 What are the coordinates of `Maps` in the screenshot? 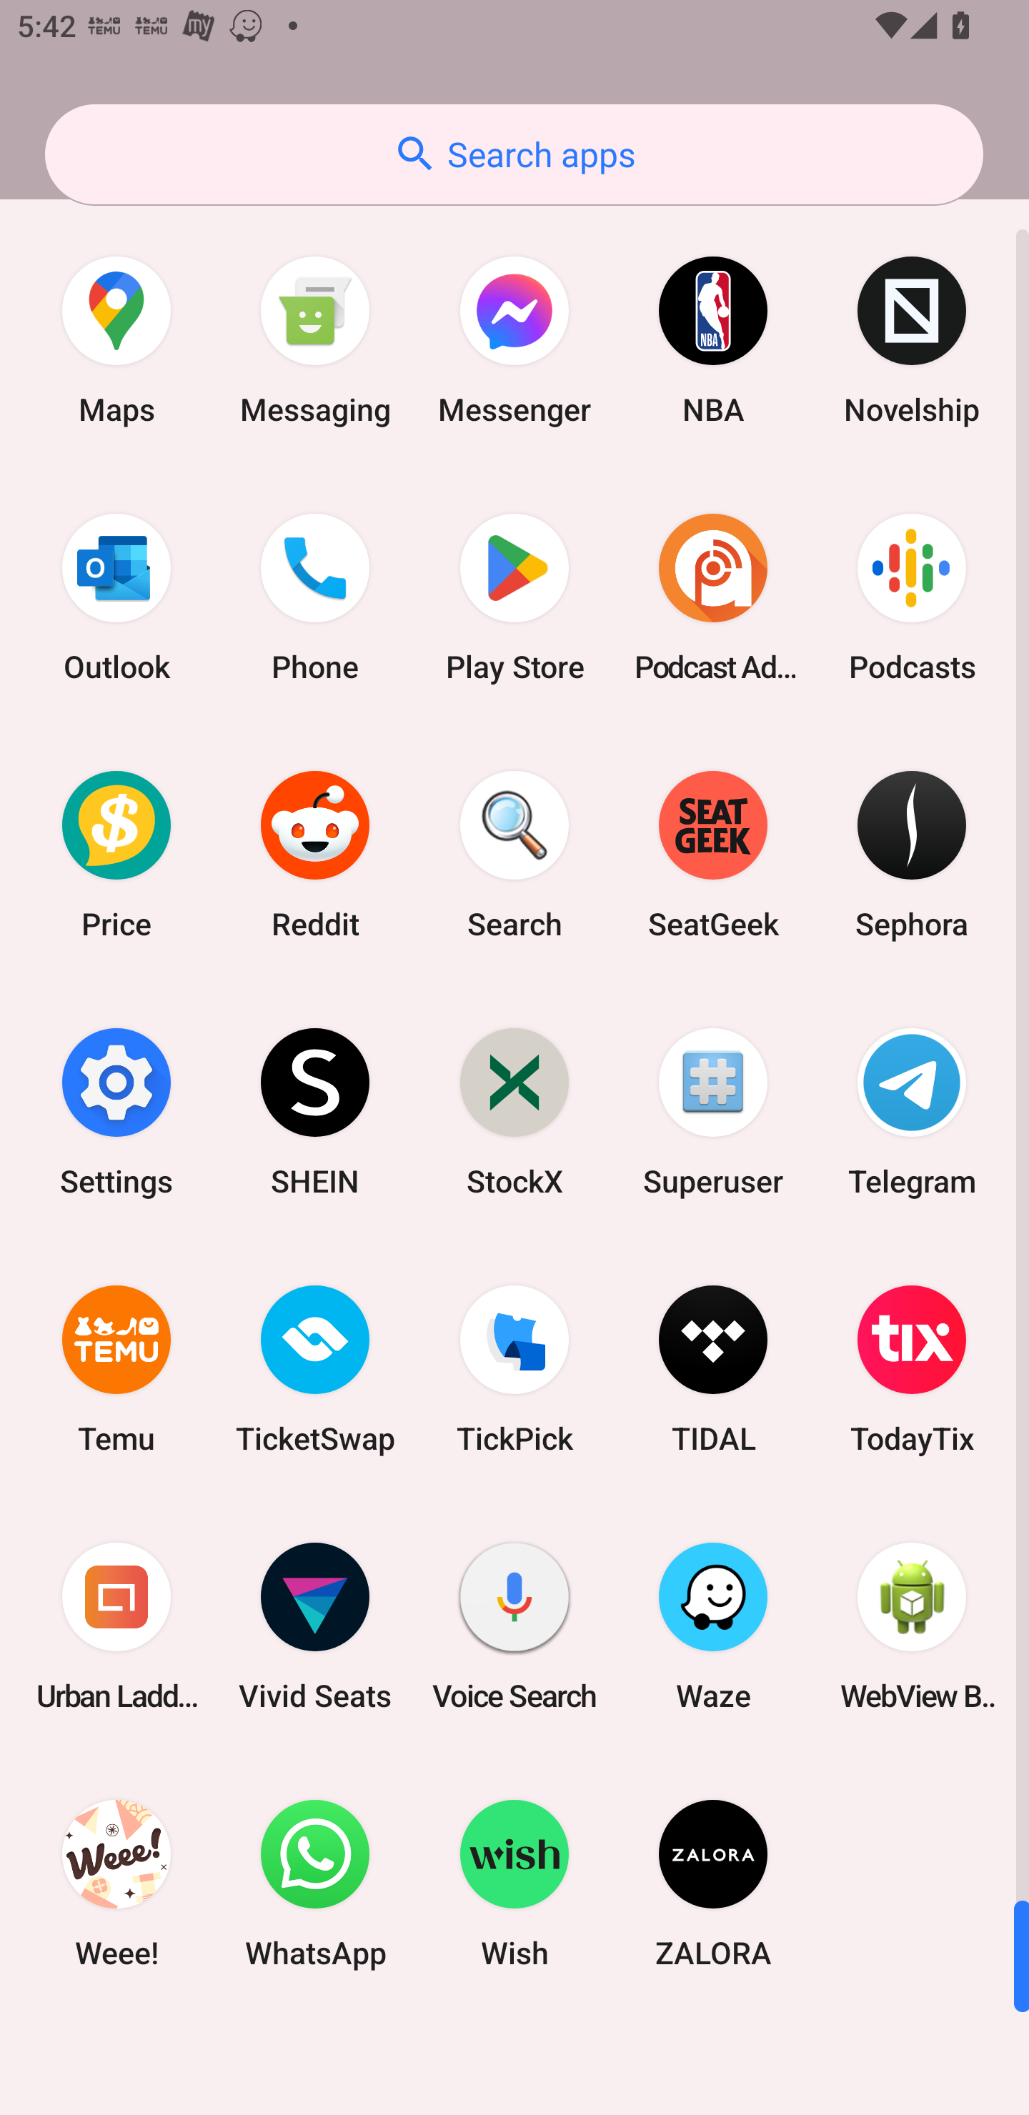 It's located at (116, 340).